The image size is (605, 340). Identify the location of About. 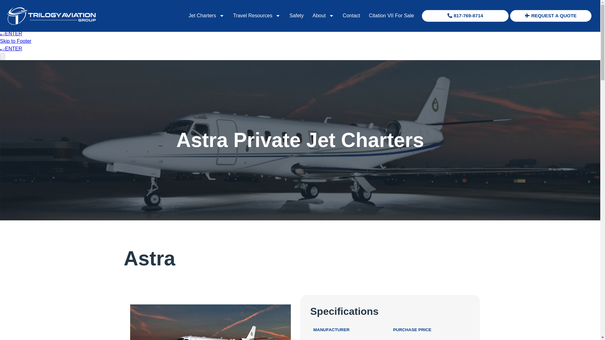
(323, 16).